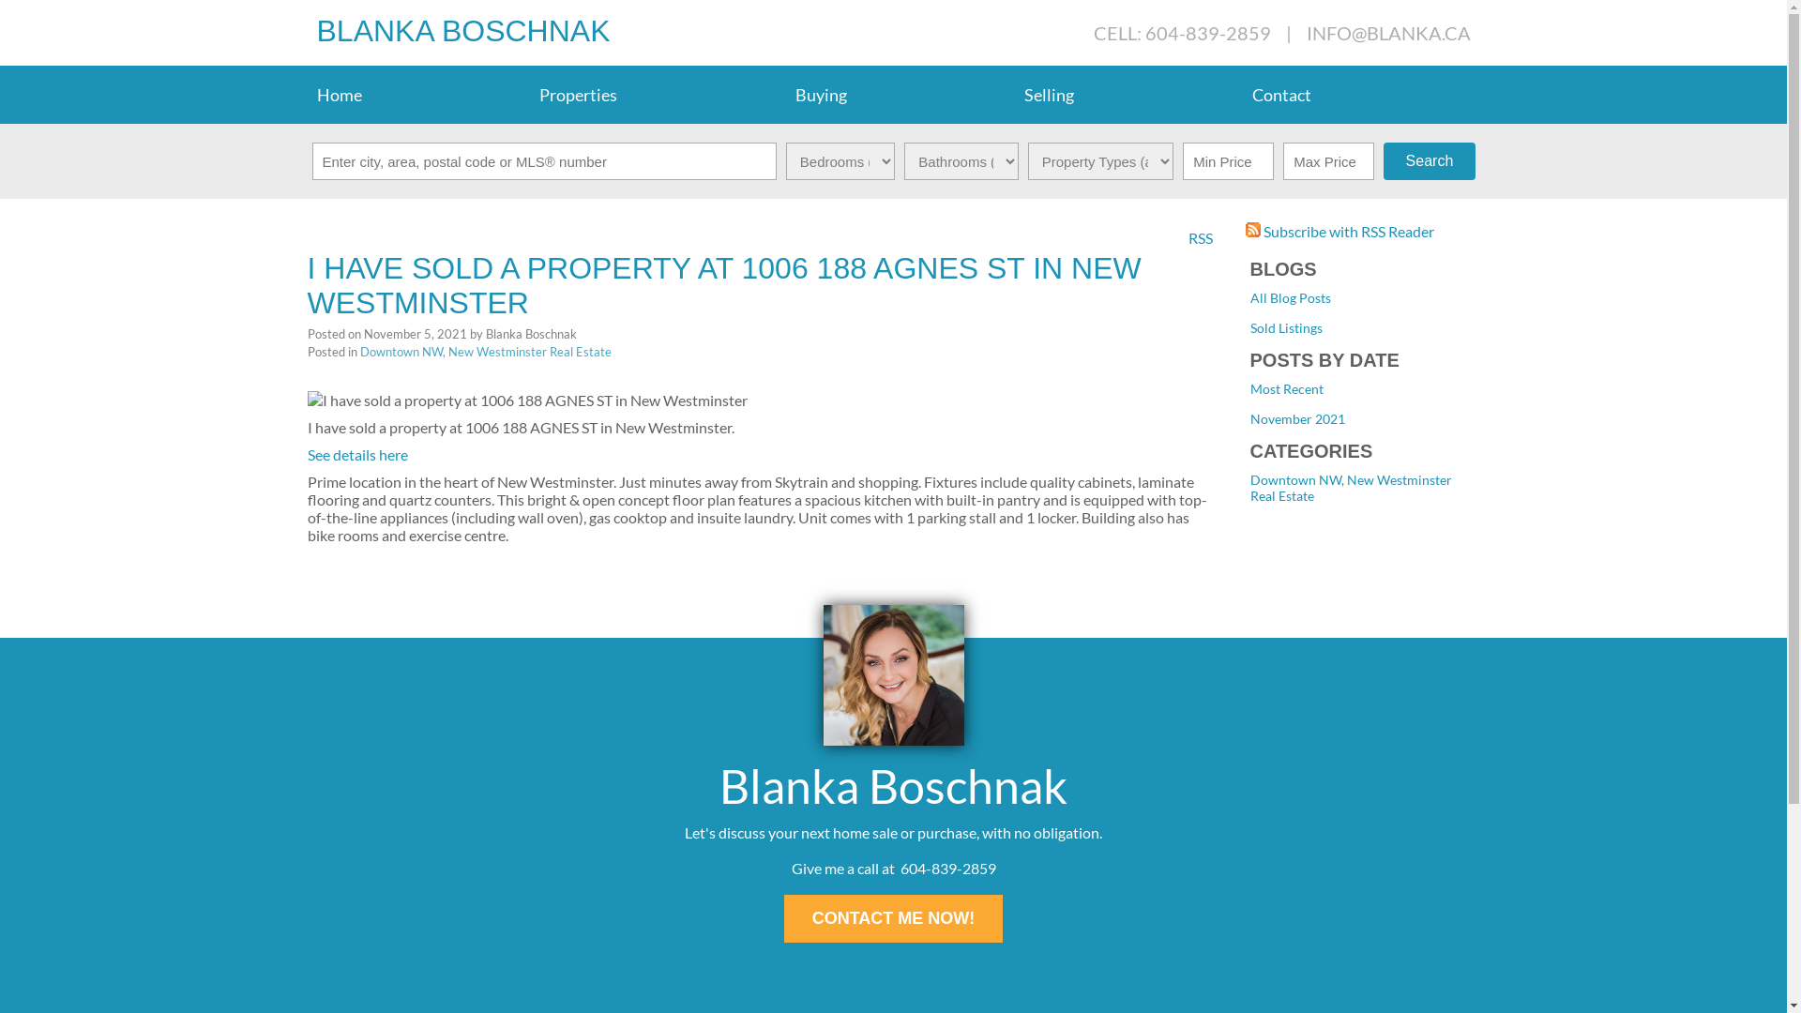 Image resolution: width=1801 pixels, height=1013 pixels. Describe the element at coordinates (1285, 328) in the screenshot. I see `Sold Listings` at that location.